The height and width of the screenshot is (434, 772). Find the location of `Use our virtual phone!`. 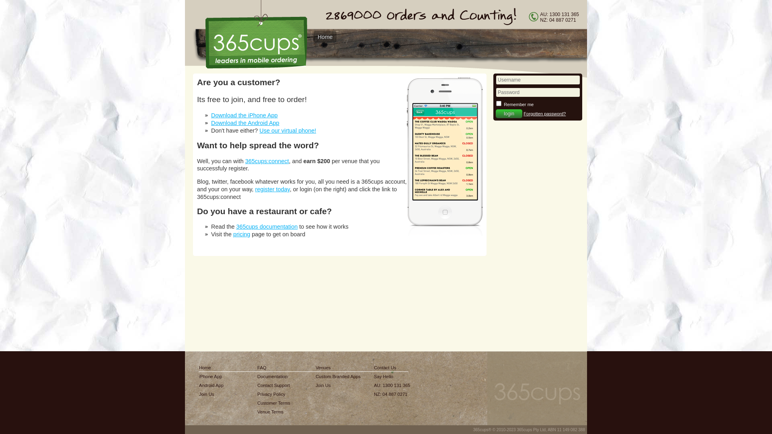

Use our virtual phone! is located at coordinates (288, 131).